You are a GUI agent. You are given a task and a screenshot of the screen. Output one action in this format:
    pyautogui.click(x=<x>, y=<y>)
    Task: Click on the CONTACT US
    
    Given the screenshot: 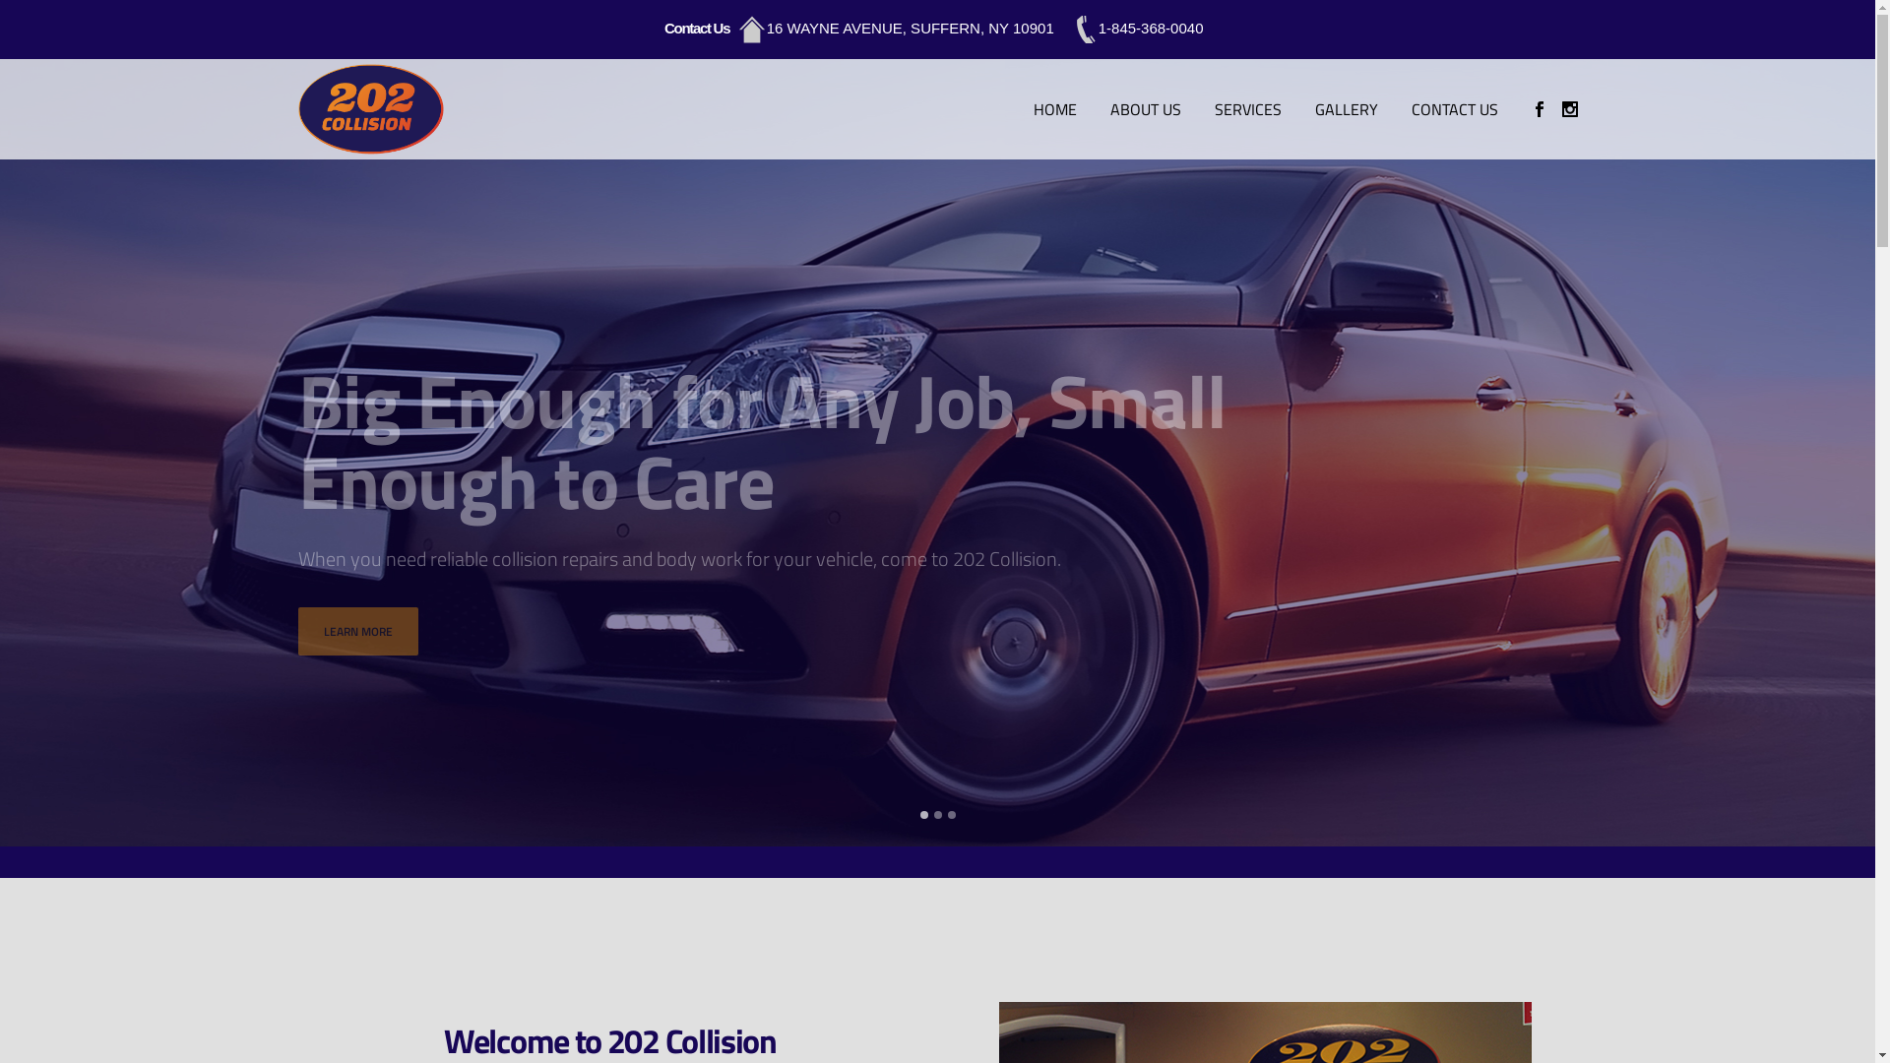 What is the action you would take?
    pyautogui.click(x=1454, y=109)
    